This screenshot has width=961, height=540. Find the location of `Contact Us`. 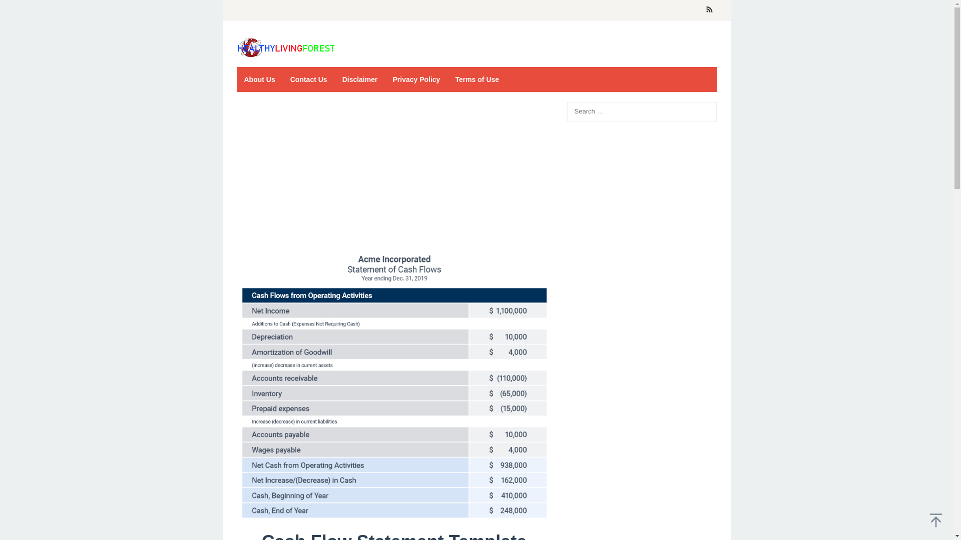

Contact Us is located at coordinates (308, 79).